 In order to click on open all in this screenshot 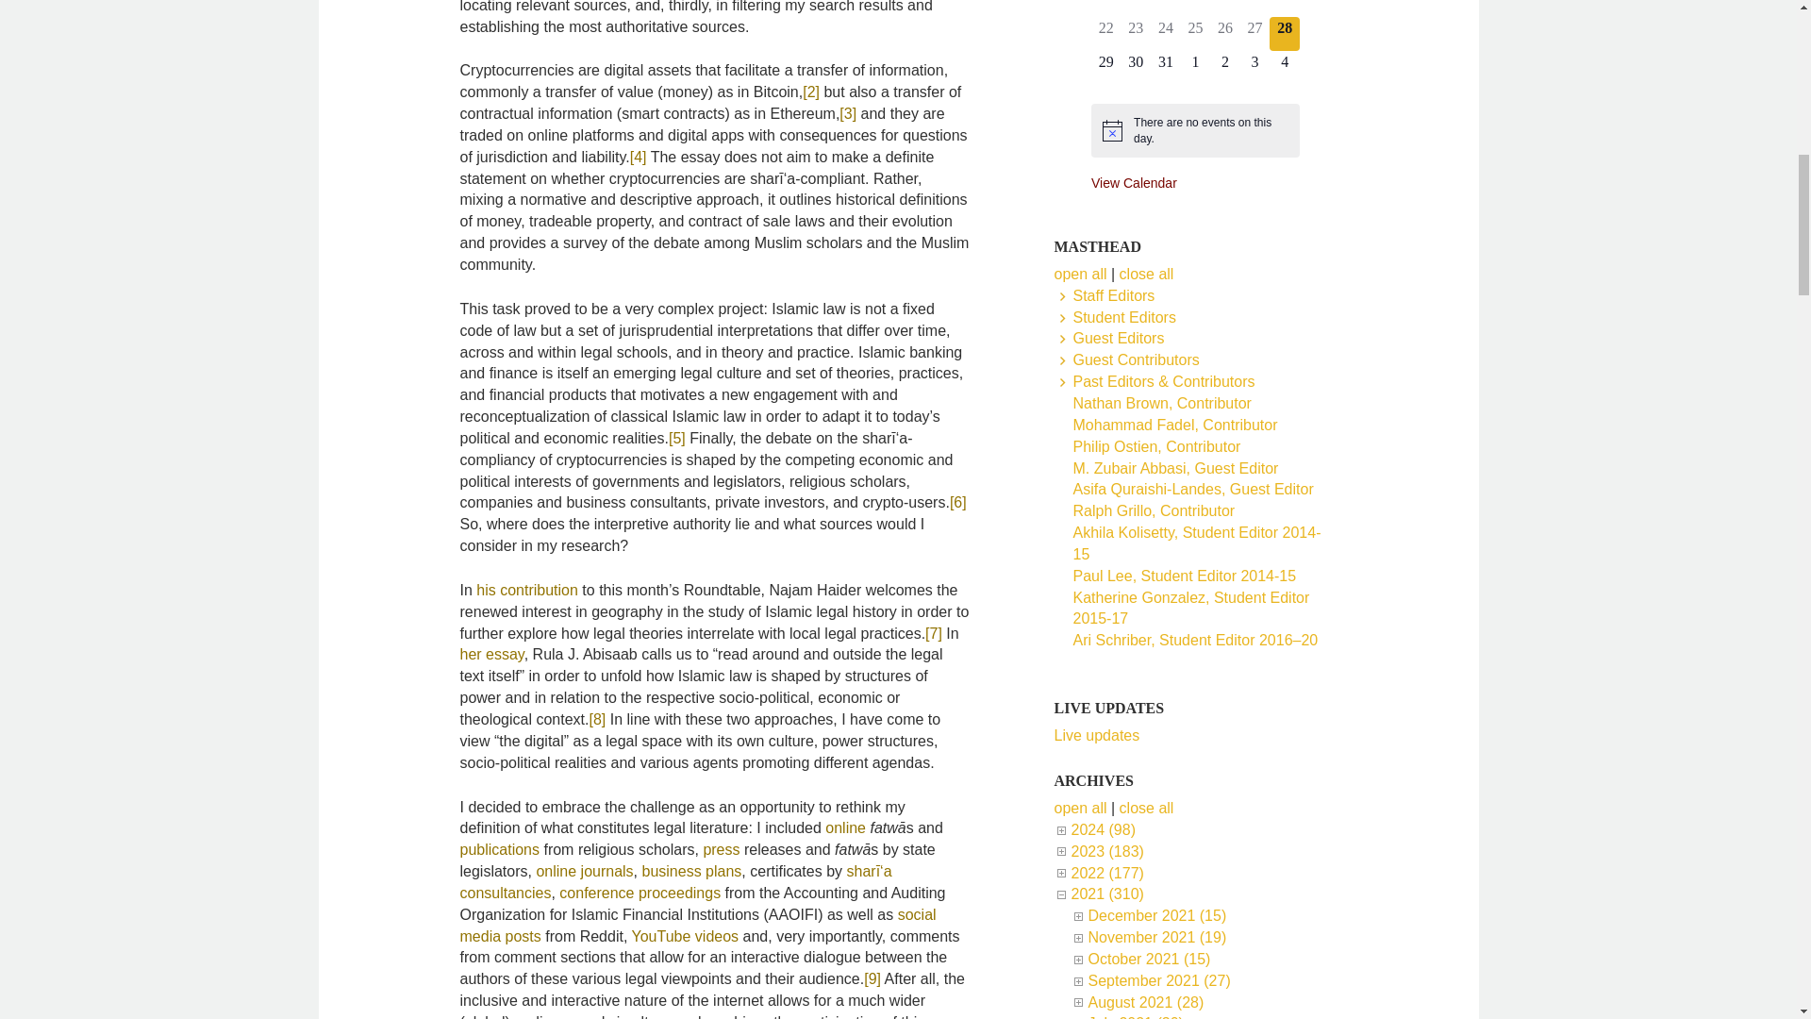, I will do `click(1080, 808)`.